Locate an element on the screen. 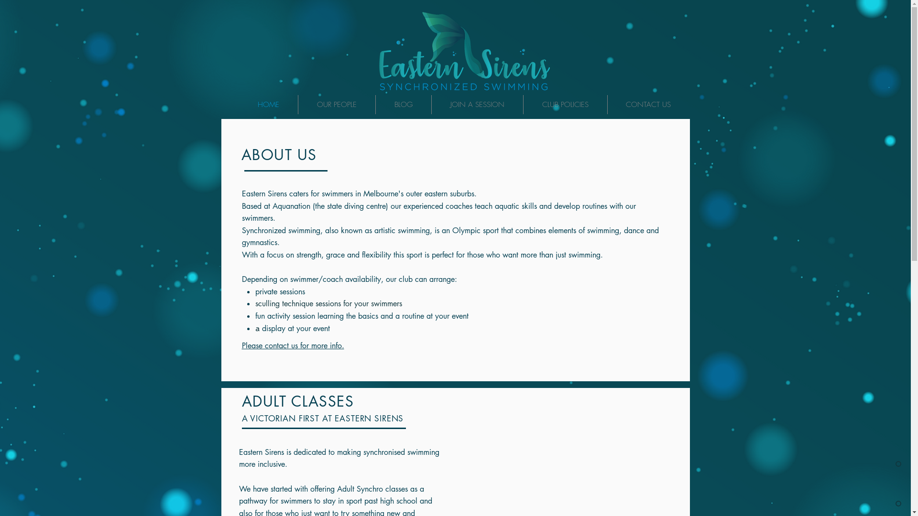 The image size is (918, 516). CLUB POLICIES is located at coordinates (565, 105).